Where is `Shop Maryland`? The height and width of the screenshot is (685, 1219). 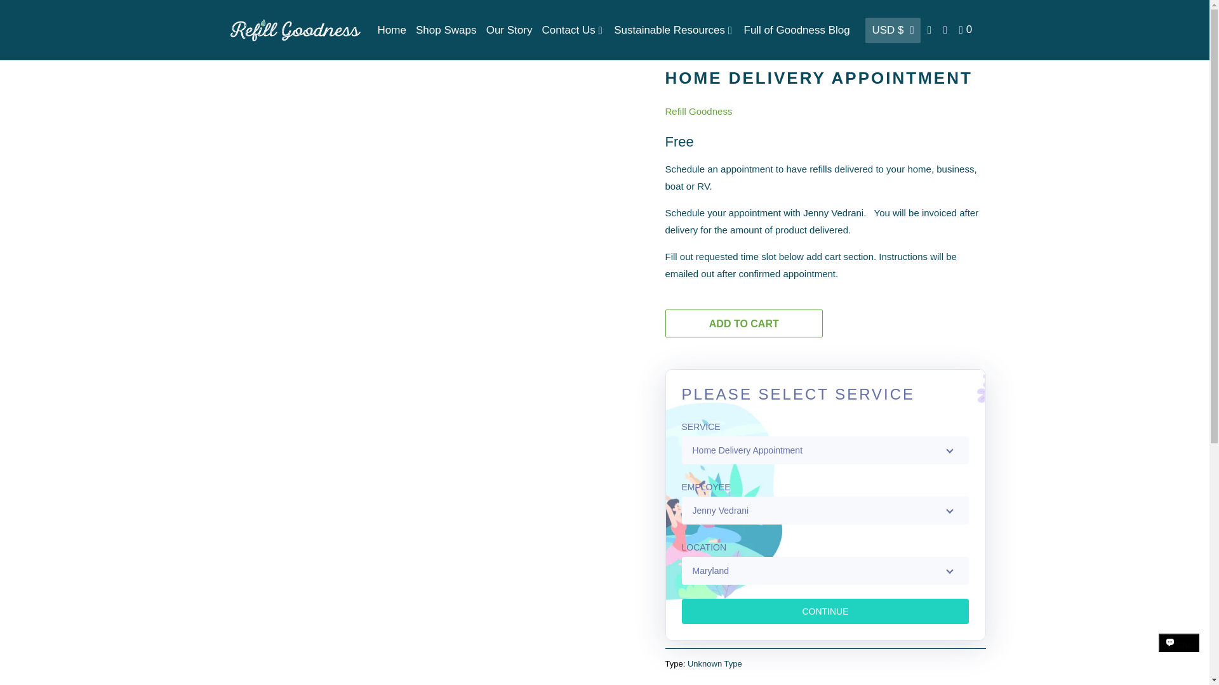 Shop Maryland is located at coordinates (291, 43).